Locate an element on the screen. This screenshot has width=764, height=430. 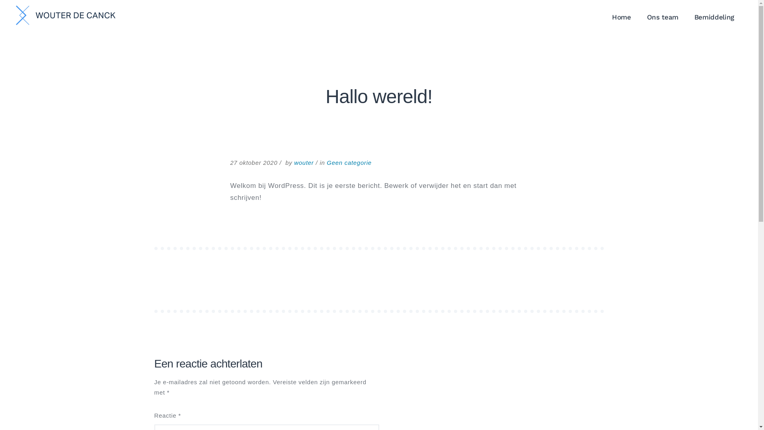
Home is located at coordinates (622, 17).